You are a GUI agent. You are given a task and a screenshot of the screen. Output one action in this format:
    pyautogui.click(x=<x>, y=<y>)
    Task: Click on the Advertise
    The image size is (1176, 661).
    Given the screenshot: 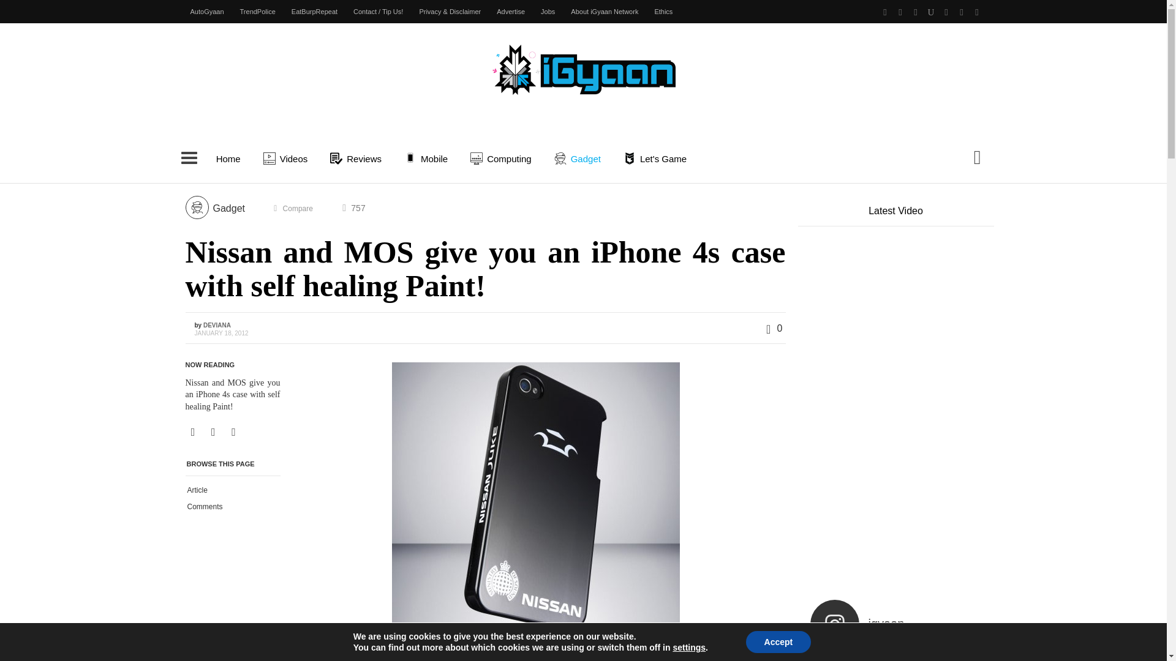 What is the action you would take?
    pyautogui.click(x=511, y=11)
    